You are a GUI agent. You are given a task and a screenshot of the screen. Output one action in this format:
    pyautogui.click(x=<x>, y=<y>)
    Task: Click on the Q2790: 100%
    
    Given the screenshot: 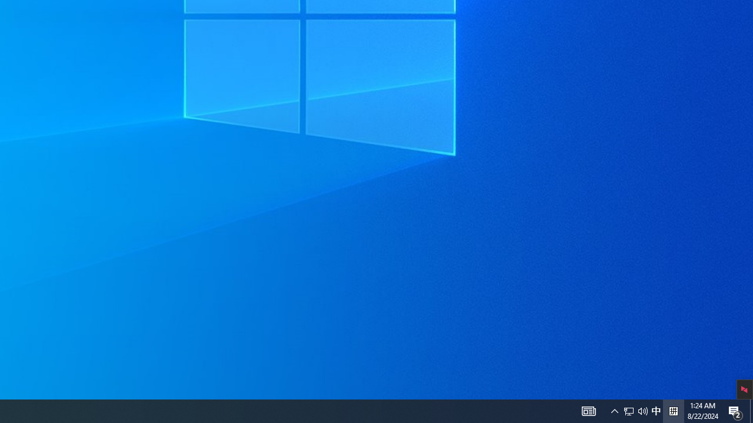 What is the action you would take?
    pyautogui.click(x=735, y=411)
    